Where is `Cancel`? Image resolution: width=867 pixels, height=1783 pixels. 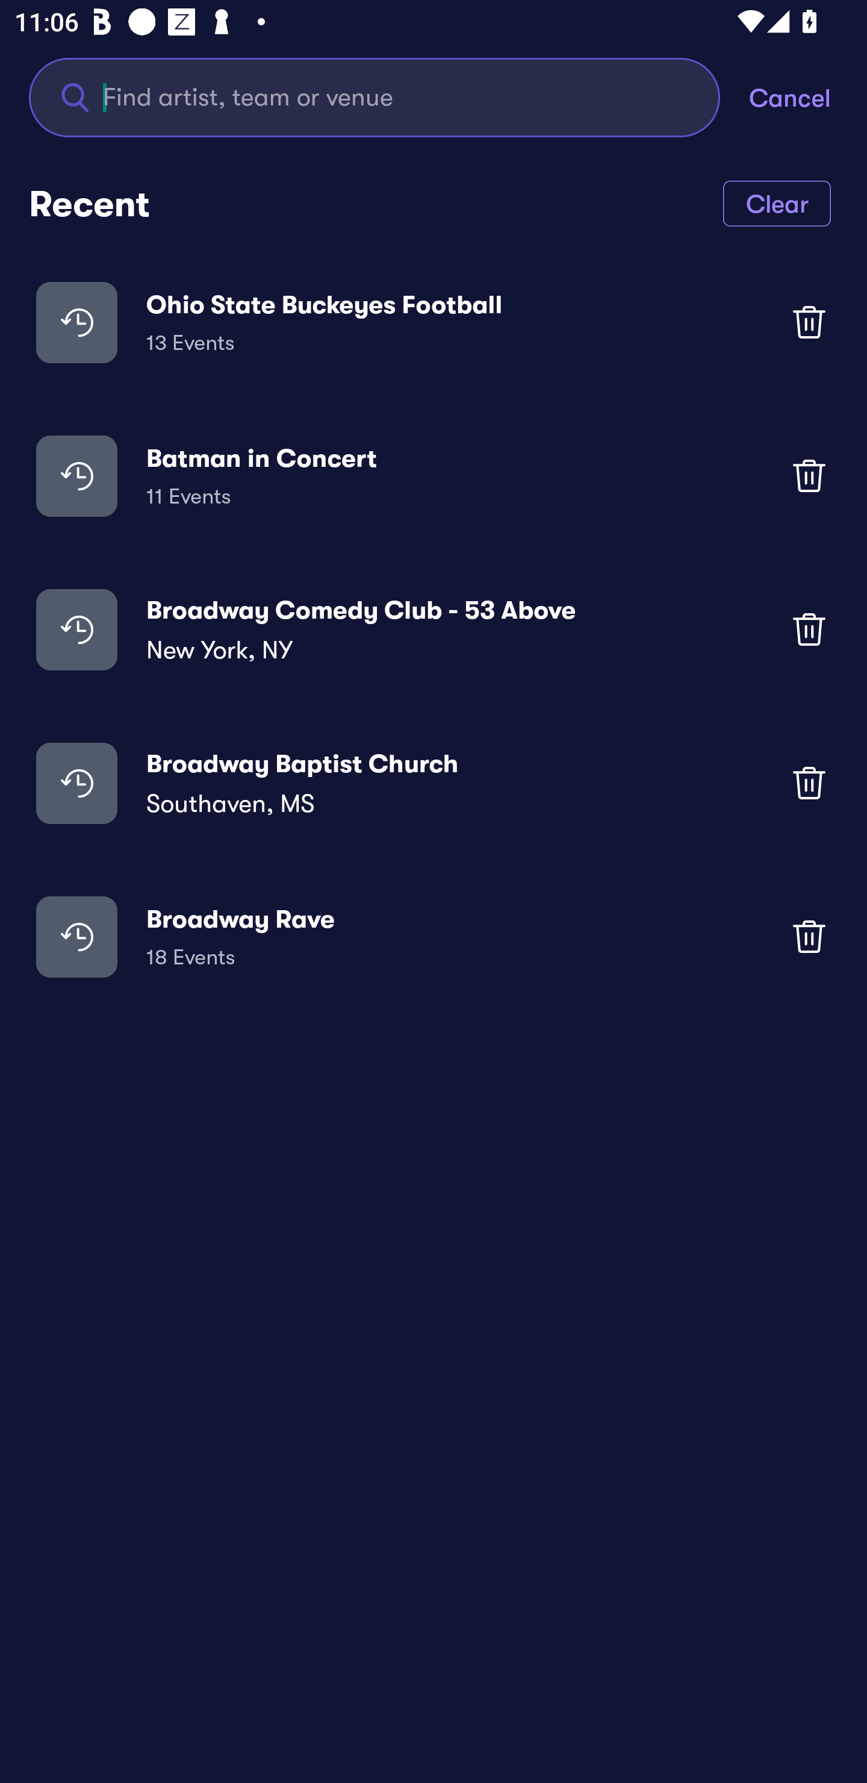
Cancel is located at coordinates (808, 96).